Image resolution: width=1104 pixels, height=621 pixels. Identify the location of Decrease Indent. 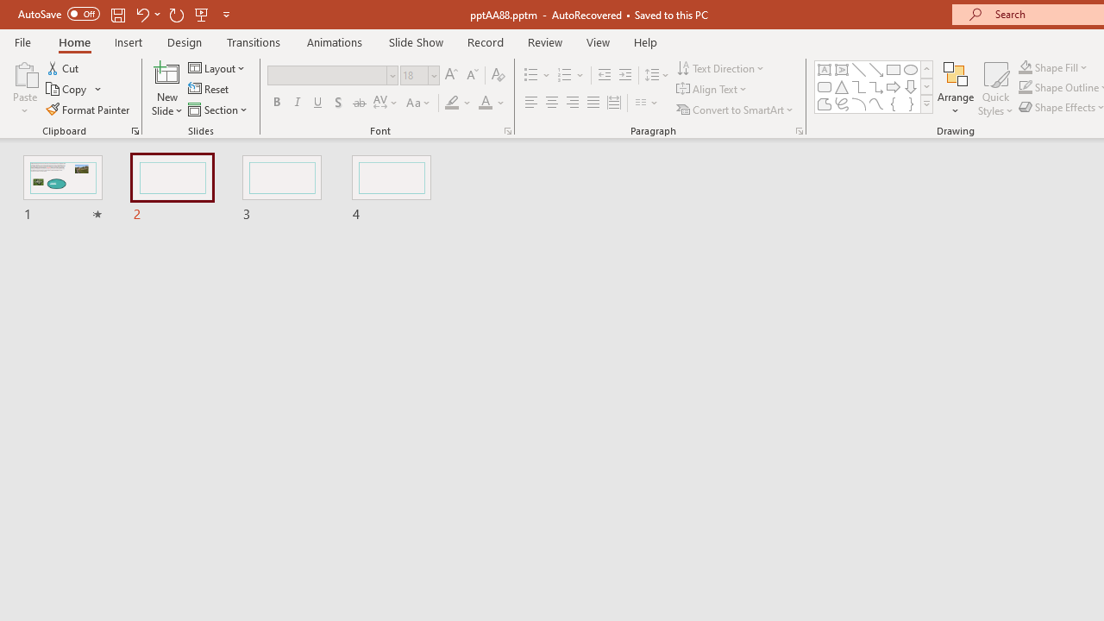
(604, 76).